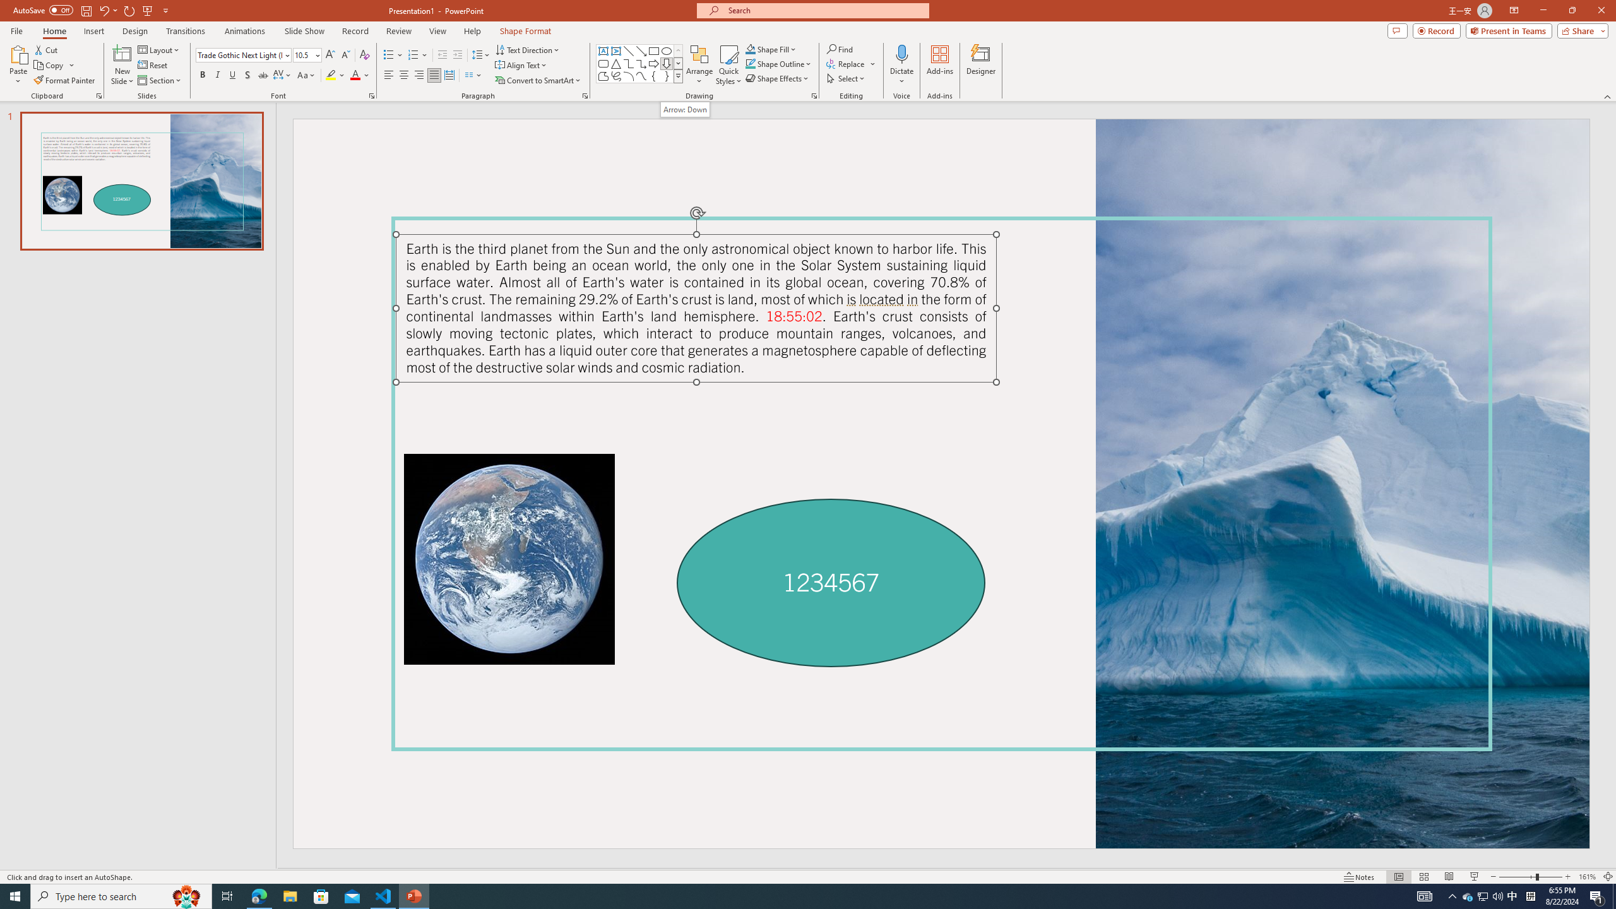 Image resolution: width=1616 pixels, height=909 pixels. I want to click on Zoom 161%, so click(1587, 877).